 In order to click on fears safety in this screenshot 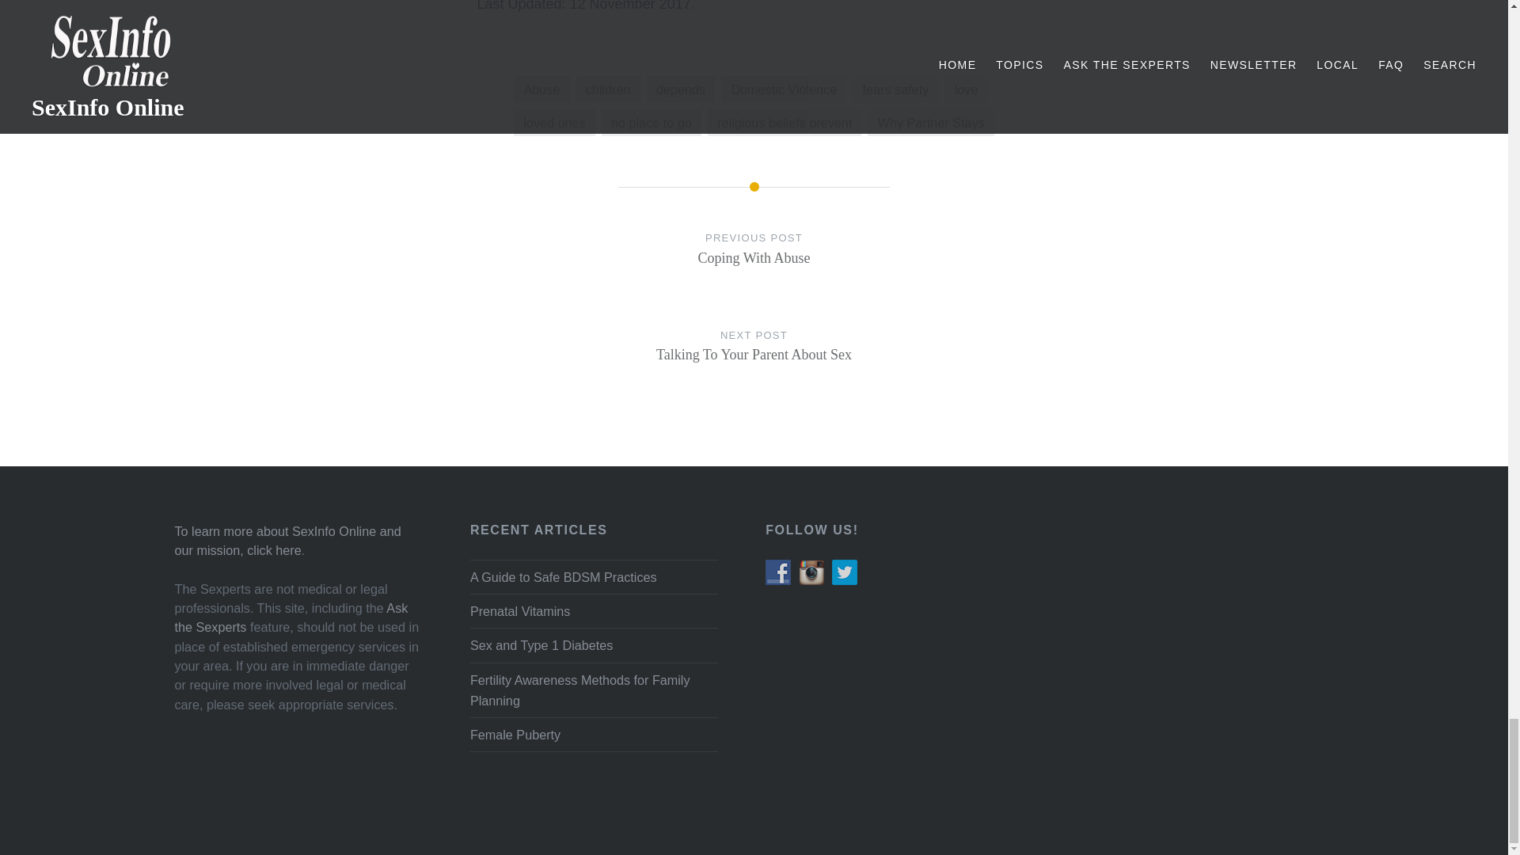, I will do `click(895, 89)`.